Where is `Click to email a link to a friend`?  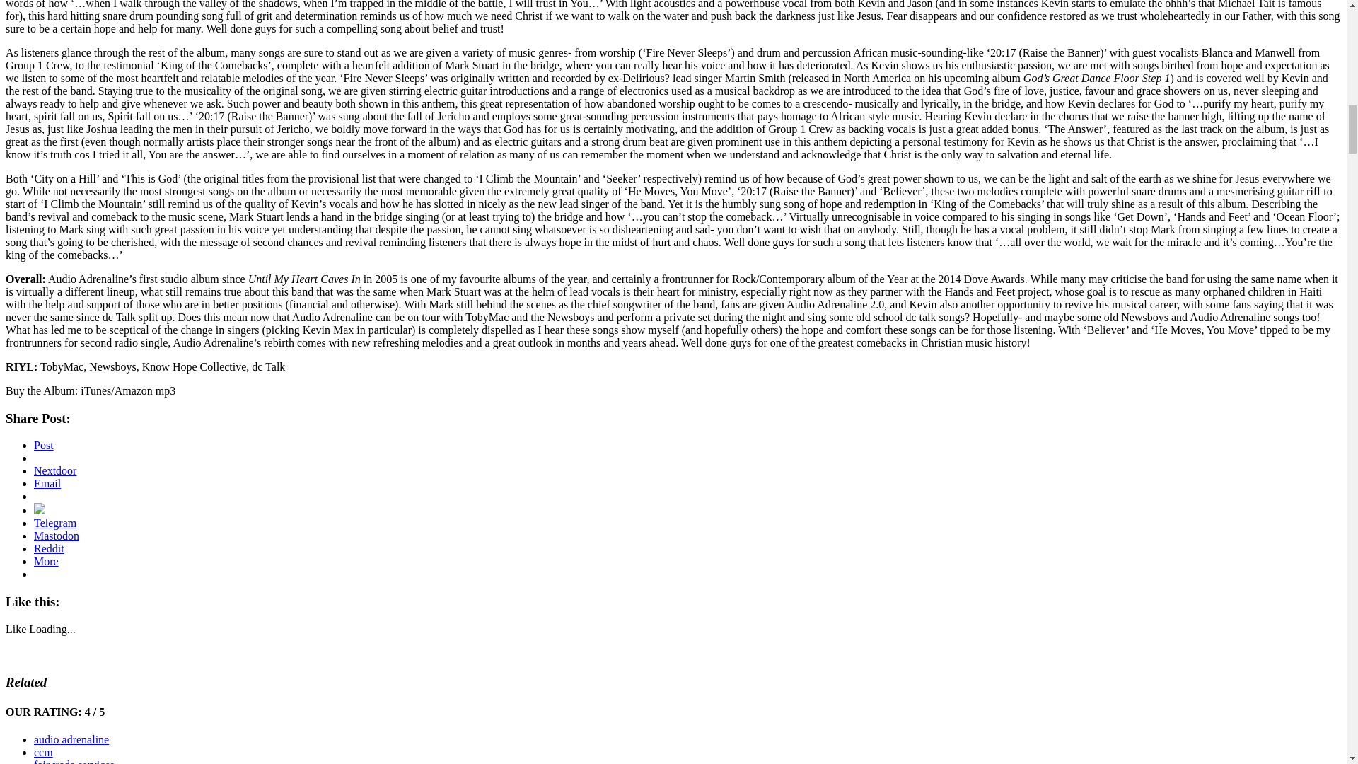 Click to email a link to a friend is located at coordinates (47, 484).